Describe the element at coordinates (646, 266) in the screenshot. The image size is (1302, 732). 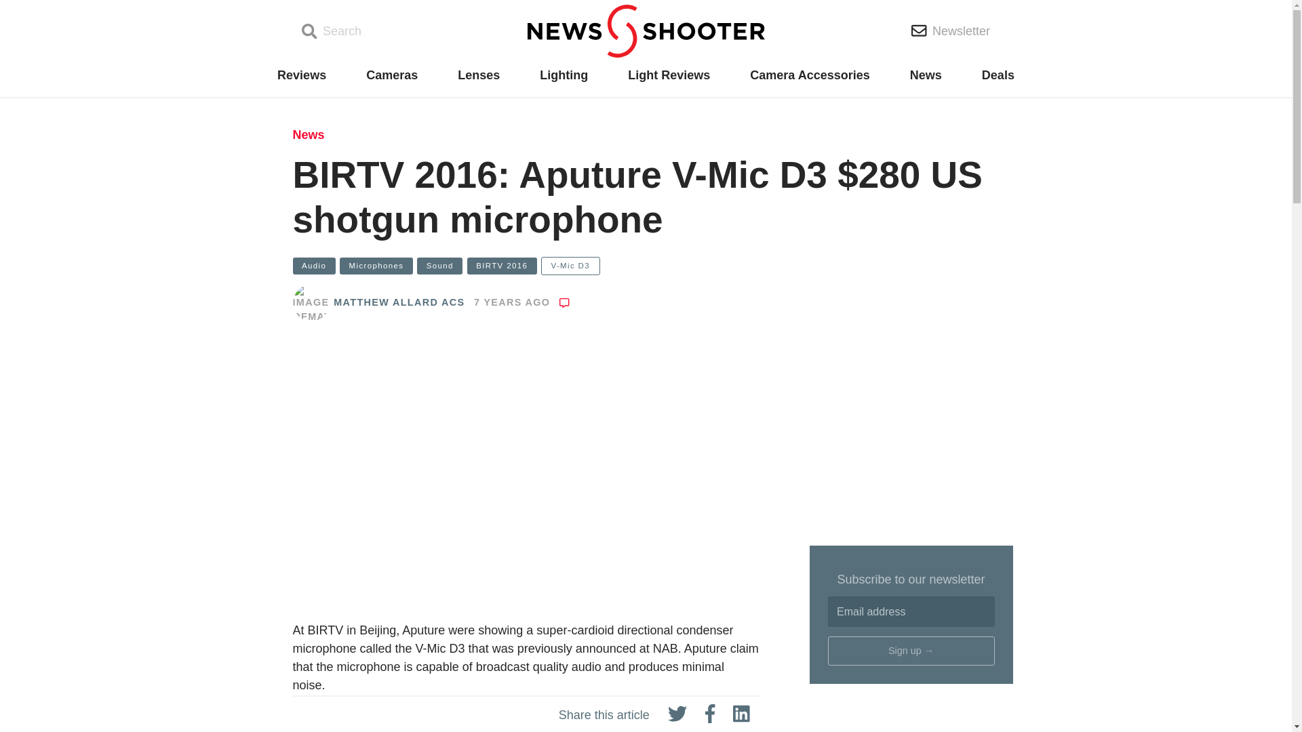
I see `Audio Microphones Sound BIRTV 2016 V-Mic D3` at that location.